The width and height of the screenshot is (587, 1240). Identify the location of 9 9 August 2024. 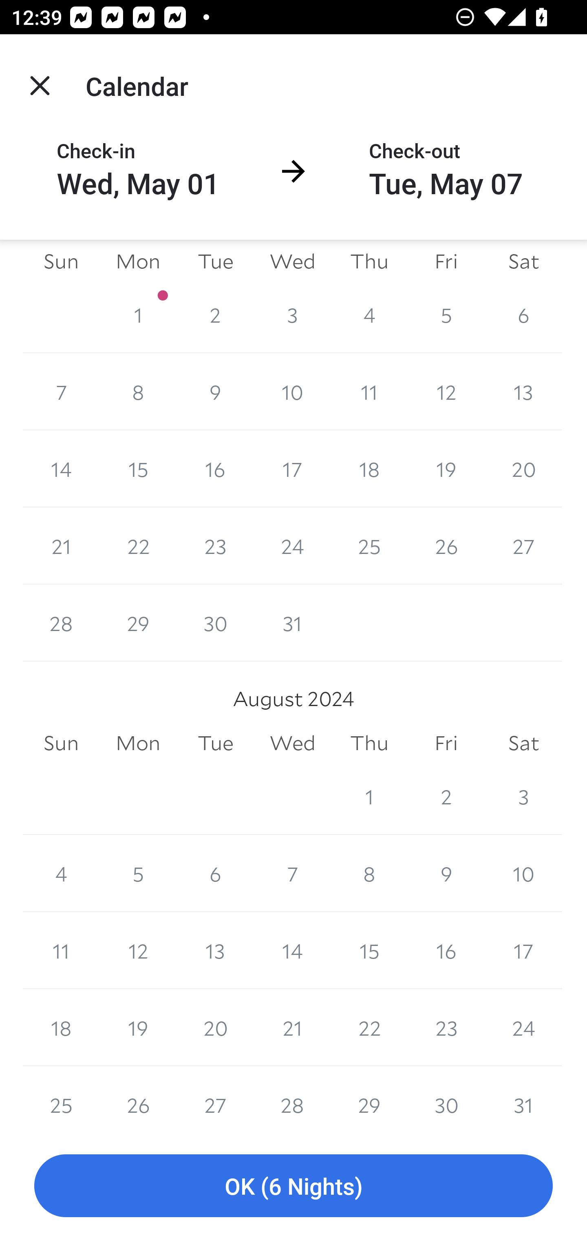
(446, 873).